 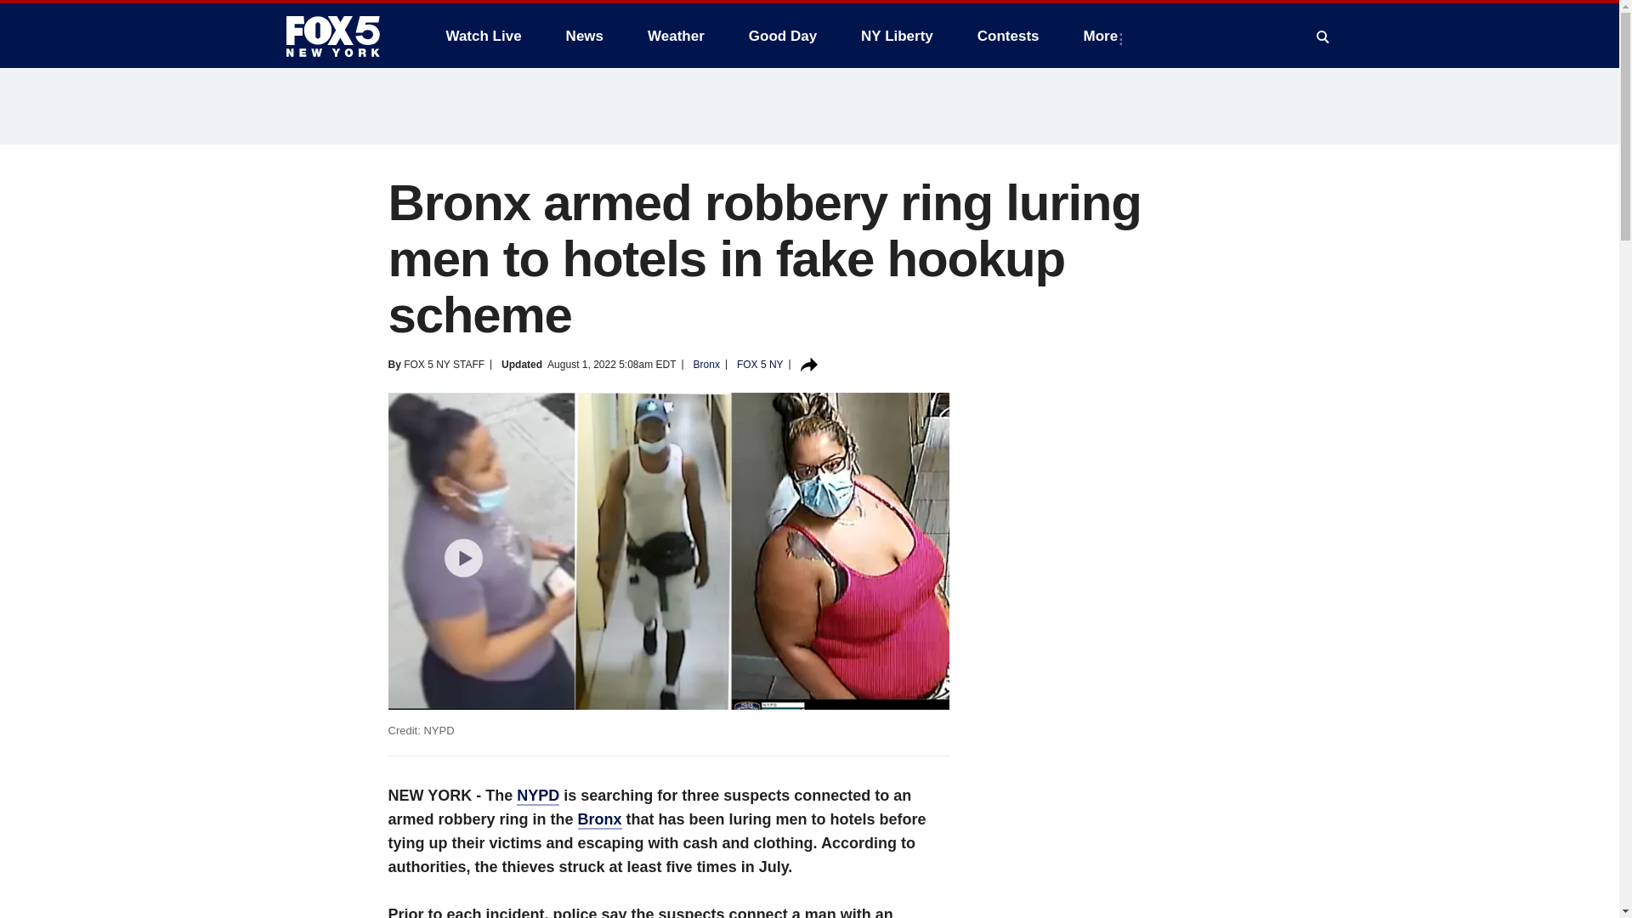 What do you see at coordinates (896, 36) in the screenshot?
I see `NY Liberty` at bounding box center [896, 36].